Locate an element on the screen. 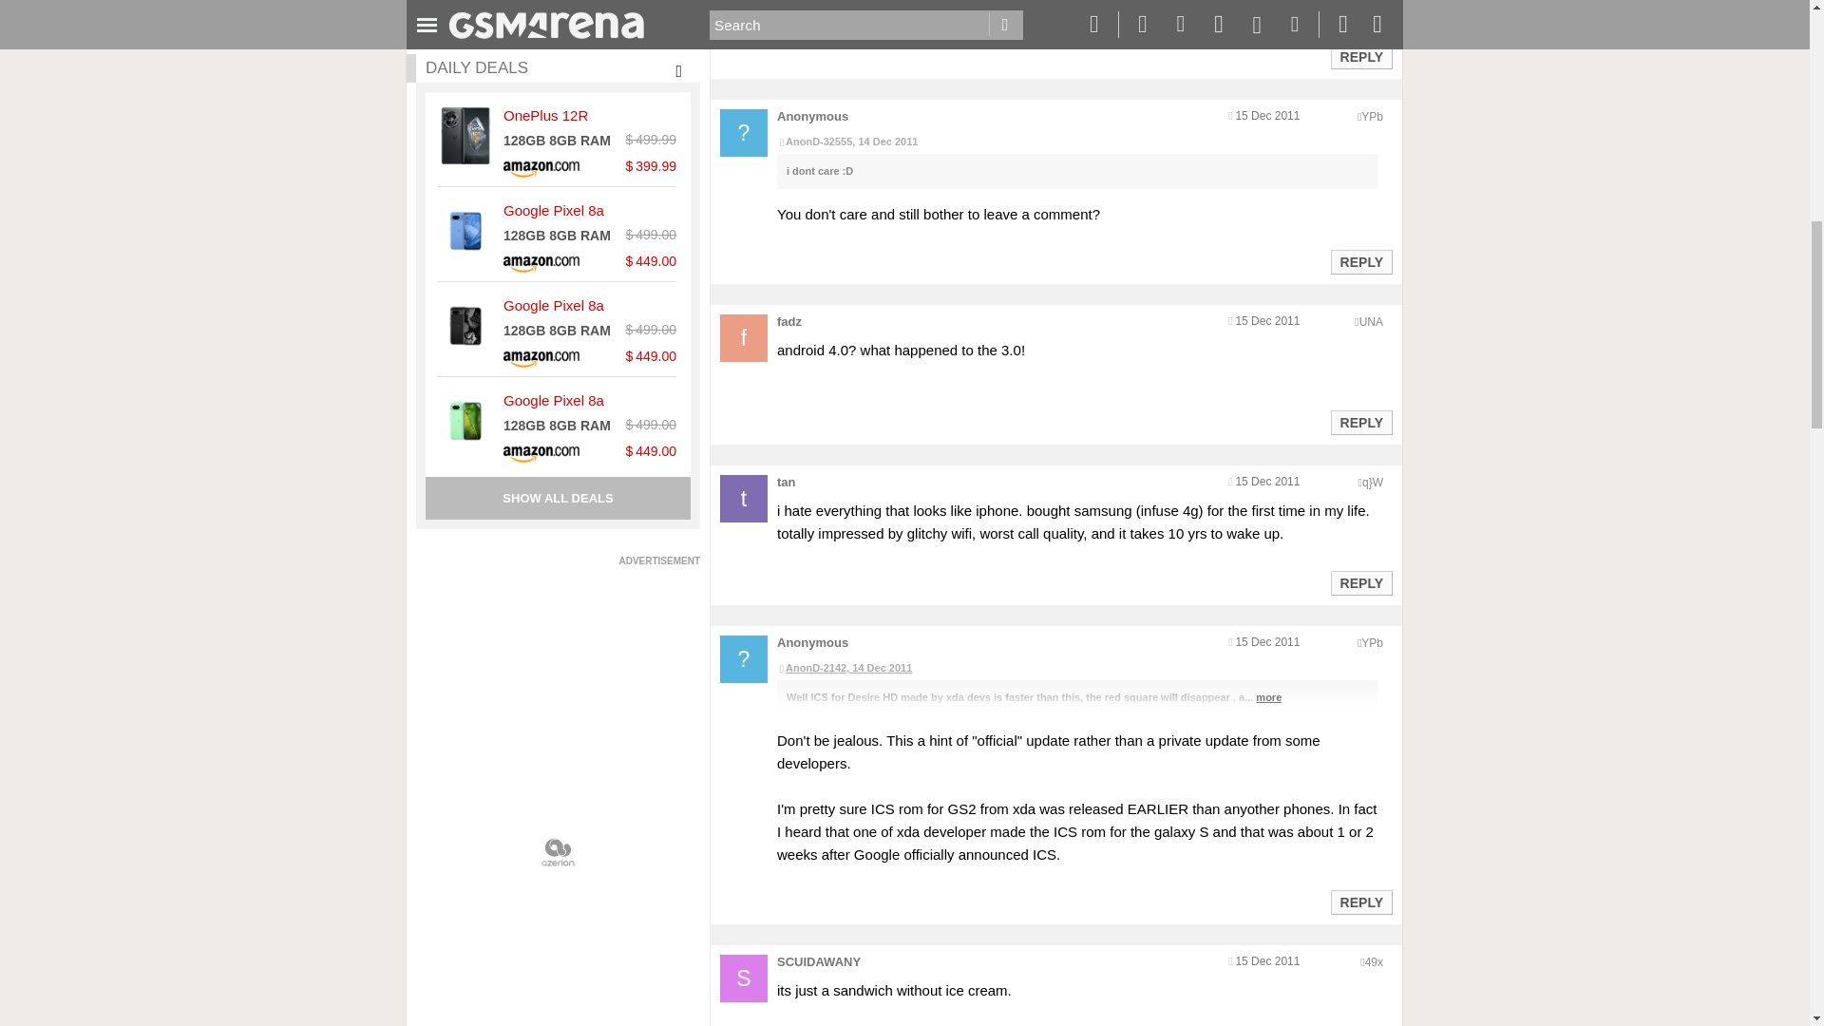 The height and width of the screenshot is (1026, 1824). Encoded anonymized location is located at coordinates (1374, 961).